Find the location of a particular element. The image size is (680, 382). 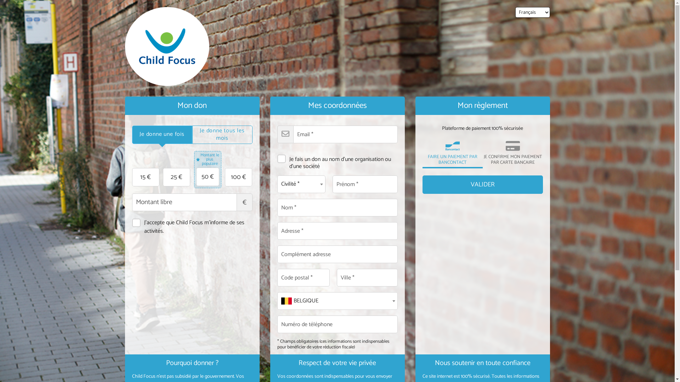

Valider is located at coordinates (482, 185).